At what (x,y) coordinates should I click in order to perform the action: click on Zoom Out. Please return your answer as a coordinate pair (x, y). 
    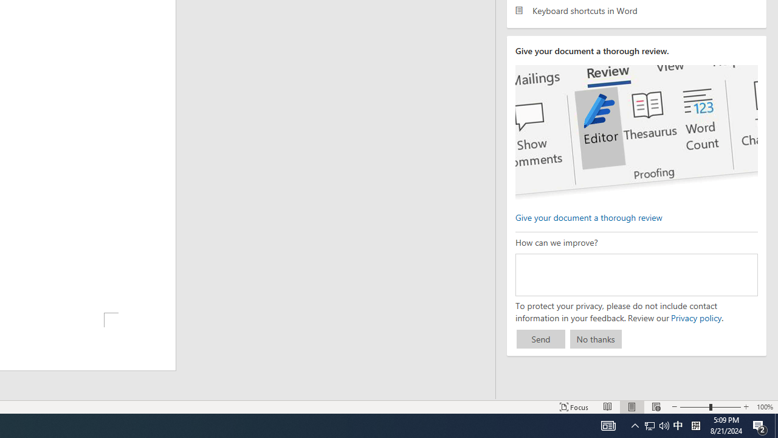
    Looking at the image, I should click on (694, 406).